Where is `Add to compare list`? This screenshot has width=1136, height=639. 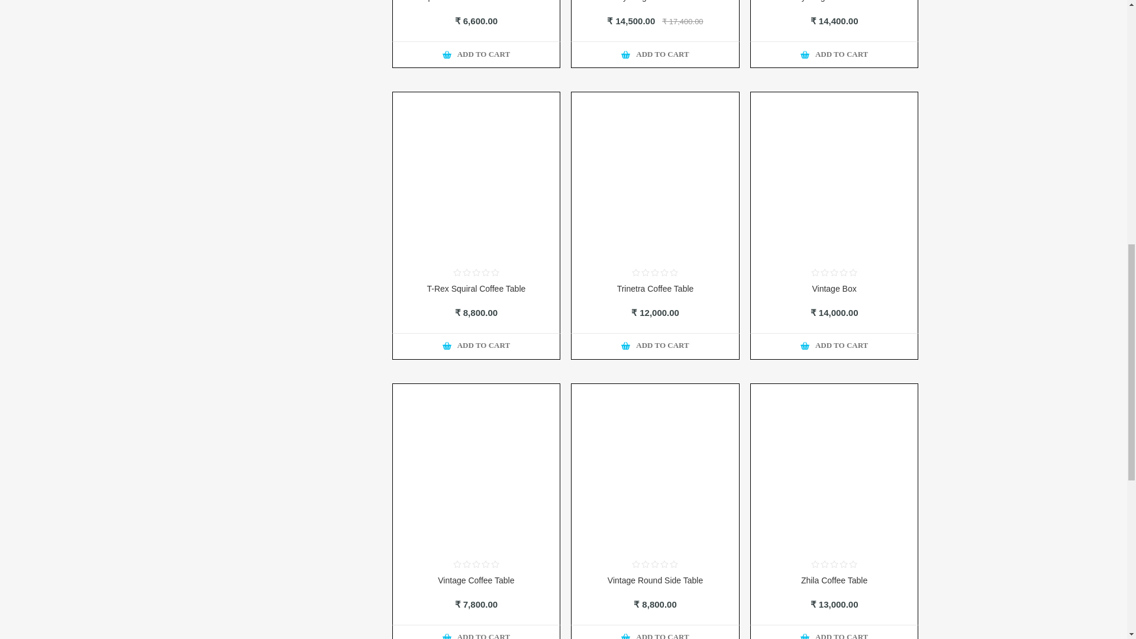 Add to compare list is located at coordinates (820, 341).